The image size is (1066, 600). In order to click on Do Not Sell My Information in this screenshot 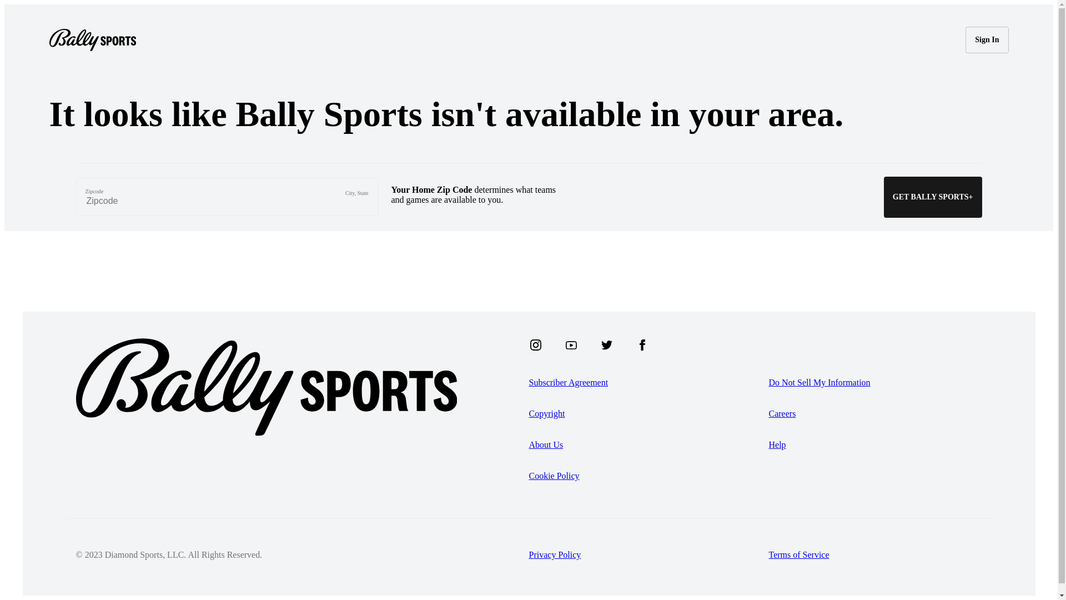, I will do `click(875, 383)`.